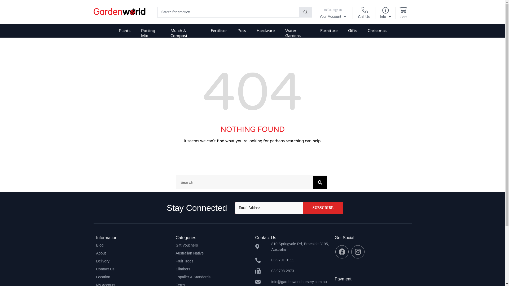 The height and width of the screenshot is (286, 509). I want to click on GW_logo.svg, so click(119, 12).